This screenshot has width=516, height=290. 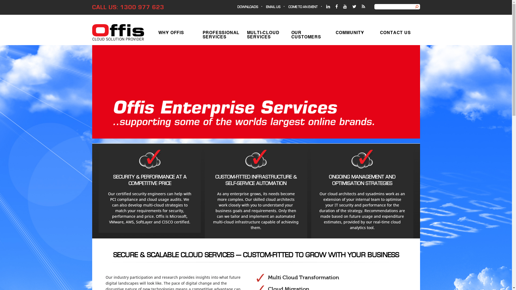 I want to click on DOWNLOADS, so click(x=248, y=7).